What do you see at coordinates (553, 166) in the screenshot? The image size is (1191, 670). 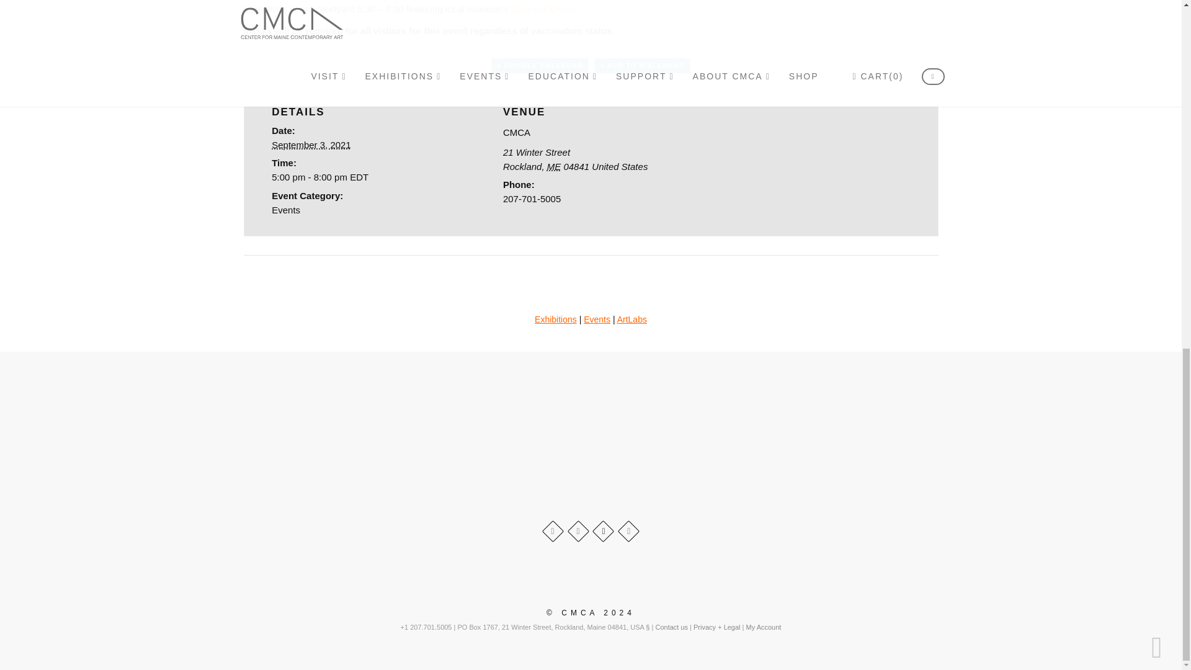 I see `Maine` at bounding box center [553, 166].